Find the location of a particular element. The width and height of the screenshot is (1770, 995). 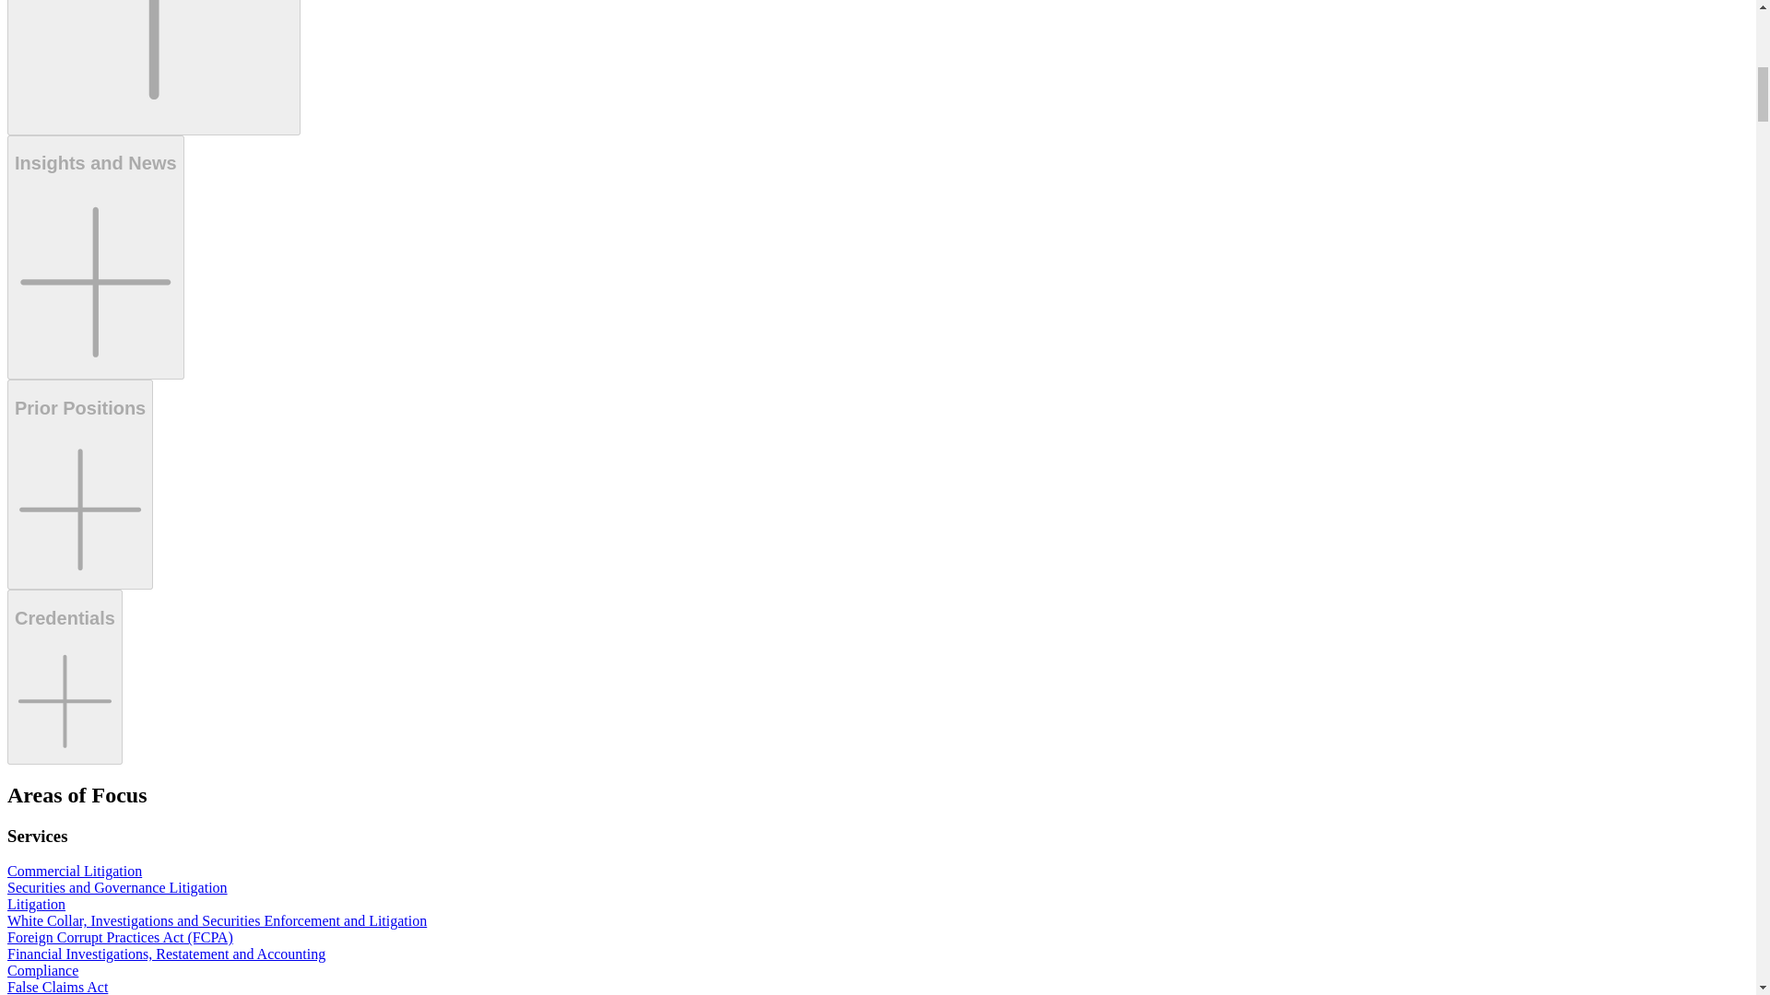

Commercial Litigation is located at coordinates (74, 871).